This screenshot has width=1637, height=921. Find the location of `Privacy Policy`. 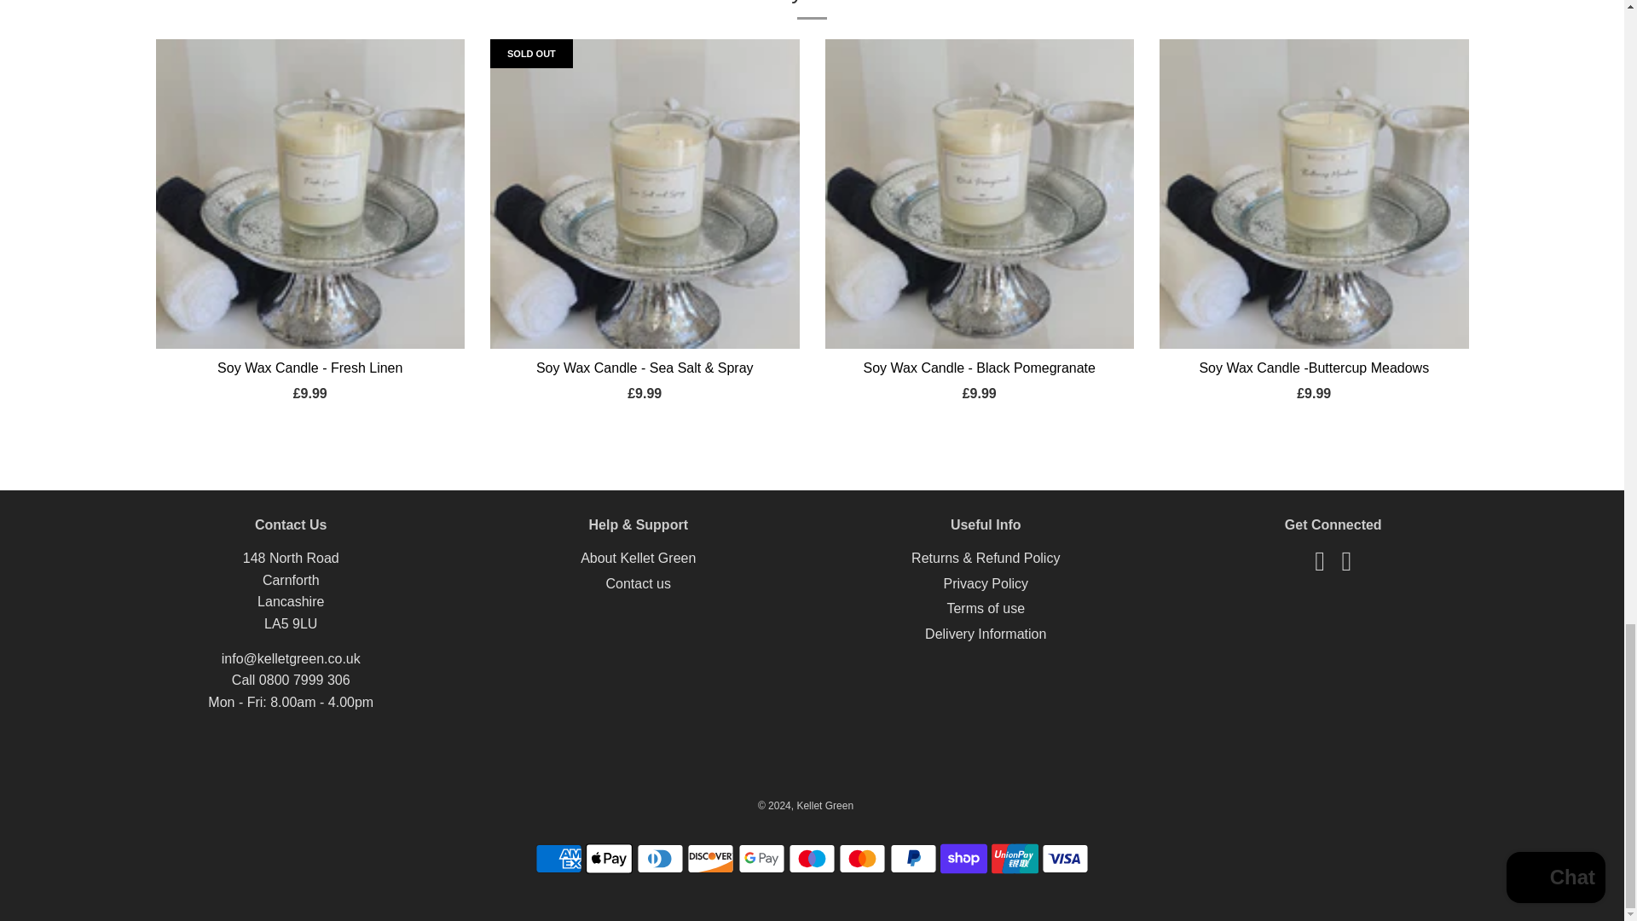

Privacy Policy is located at coordinates (985, 583).